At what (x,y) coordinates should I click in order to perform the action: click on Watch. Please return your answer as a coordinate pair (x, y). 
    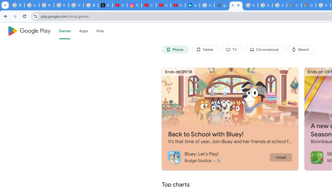
    Looking at the image, I should click on (301, 49).